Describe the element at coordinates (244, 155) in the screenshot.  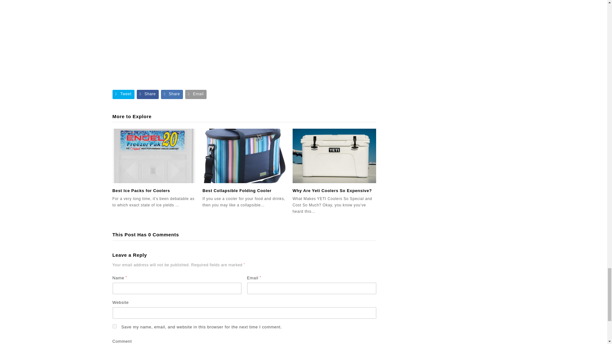
I see `Best Collapsible Folding Cooler` at that location.